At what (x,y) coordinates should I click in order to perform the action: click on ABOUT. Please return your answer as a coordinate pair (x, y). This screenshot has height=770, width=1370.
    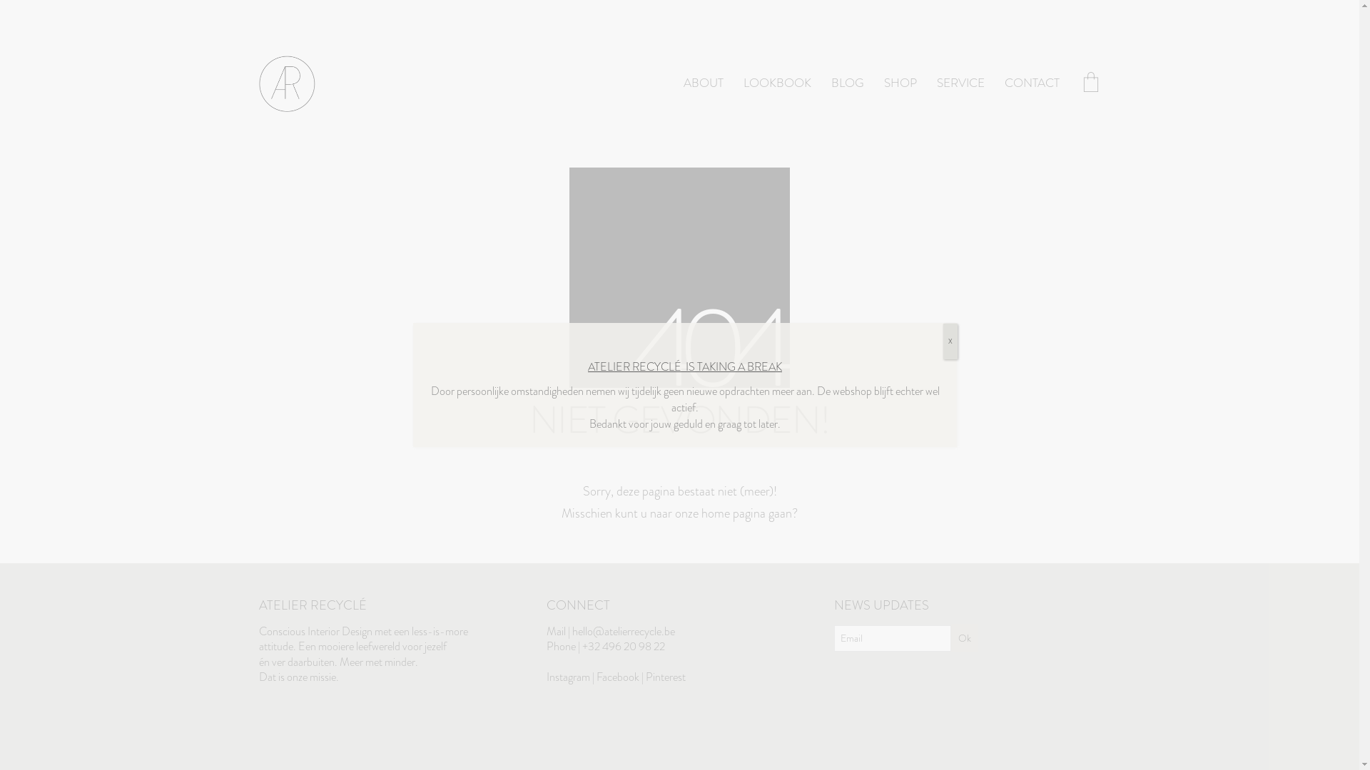
    Looking at the image, I should click on (704, 84).